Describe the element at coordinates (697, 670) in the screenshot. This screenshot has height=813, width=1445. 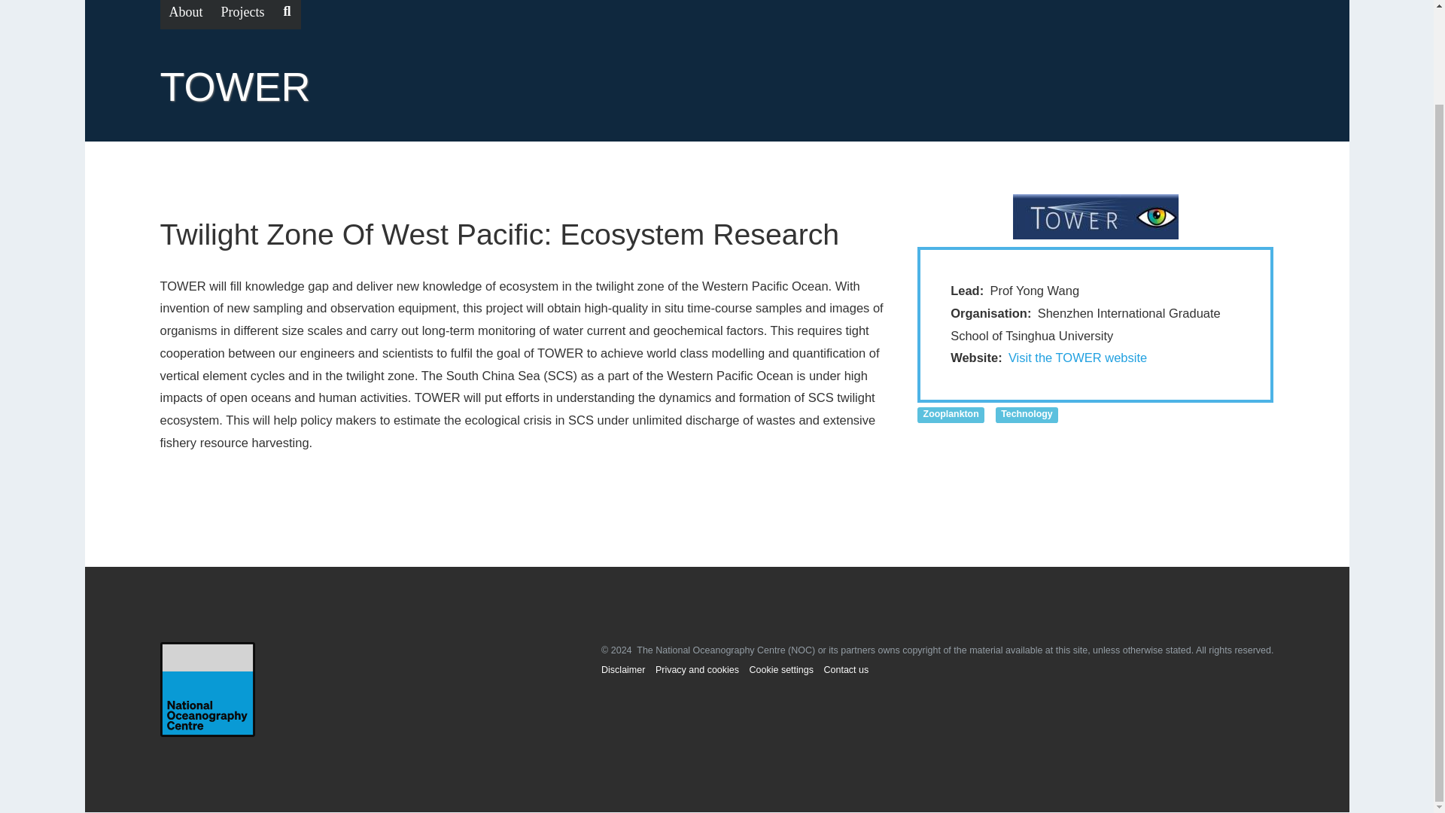
I see `Privacy and cookies` at that location.